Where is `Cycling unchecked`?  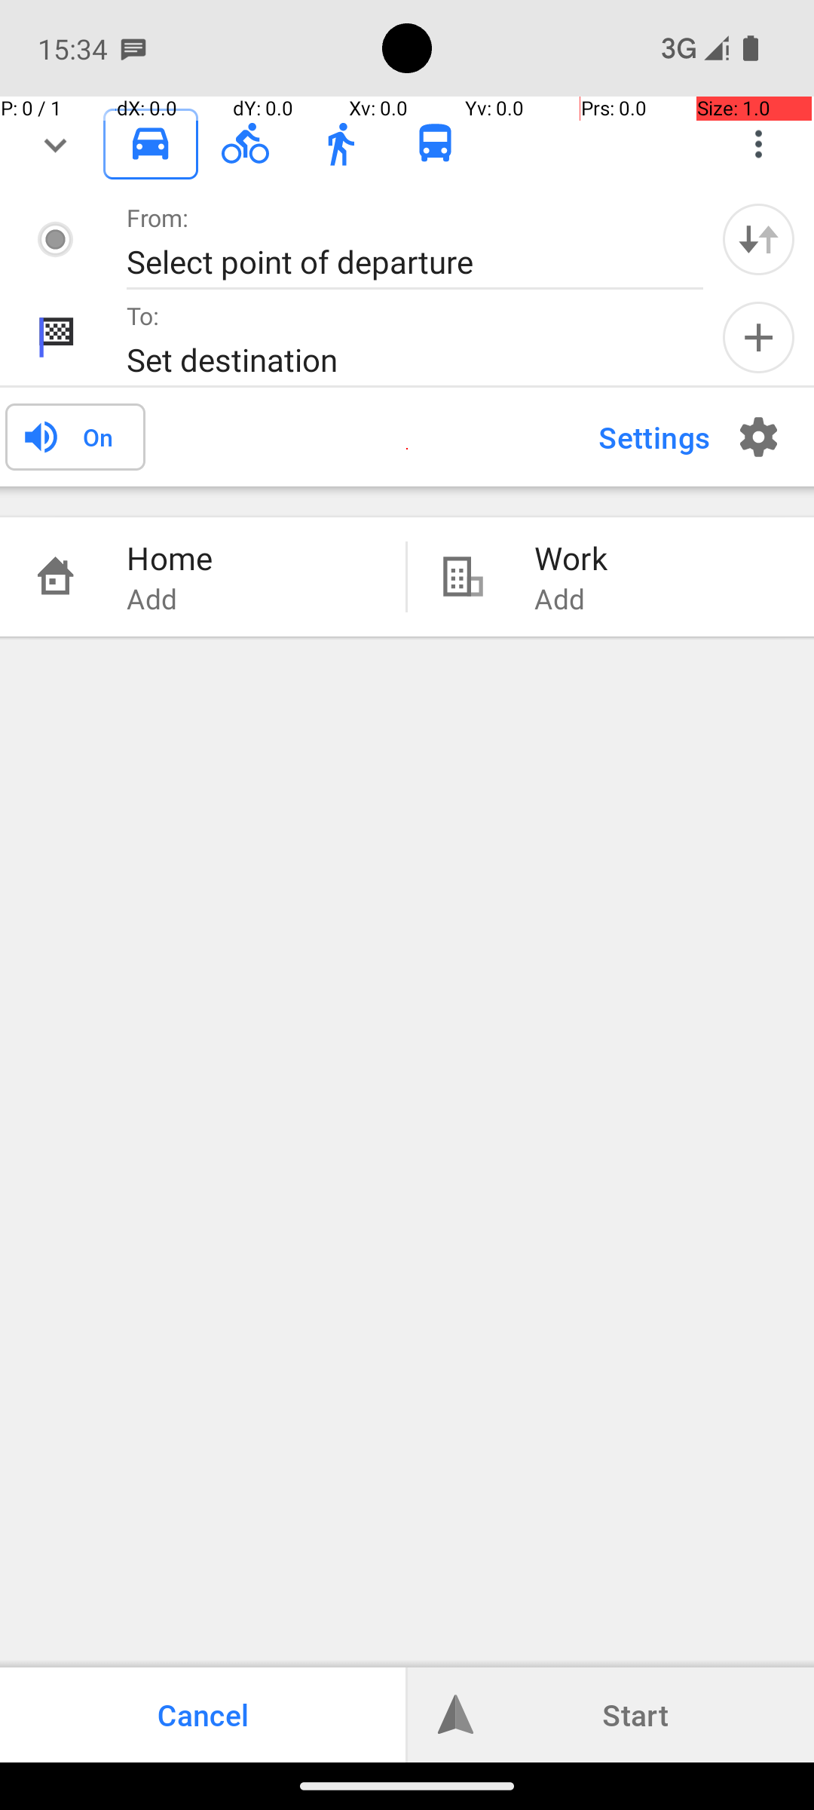
Cycling unchecked is located at coordinates (246, 143).